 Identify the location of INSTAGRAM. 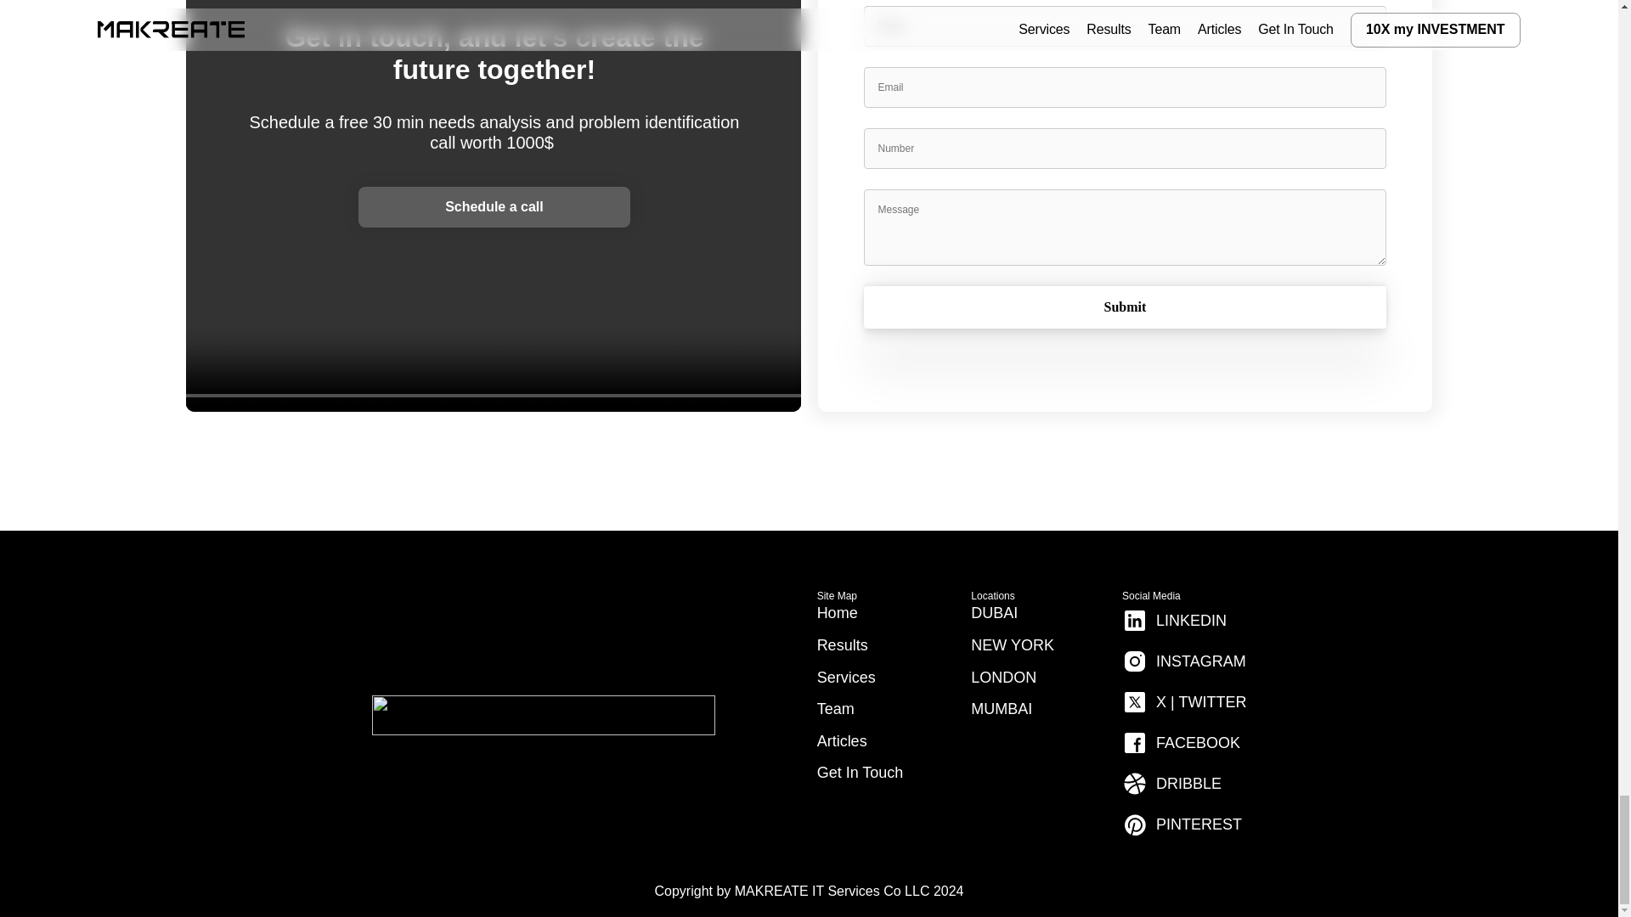
(1183, 661).